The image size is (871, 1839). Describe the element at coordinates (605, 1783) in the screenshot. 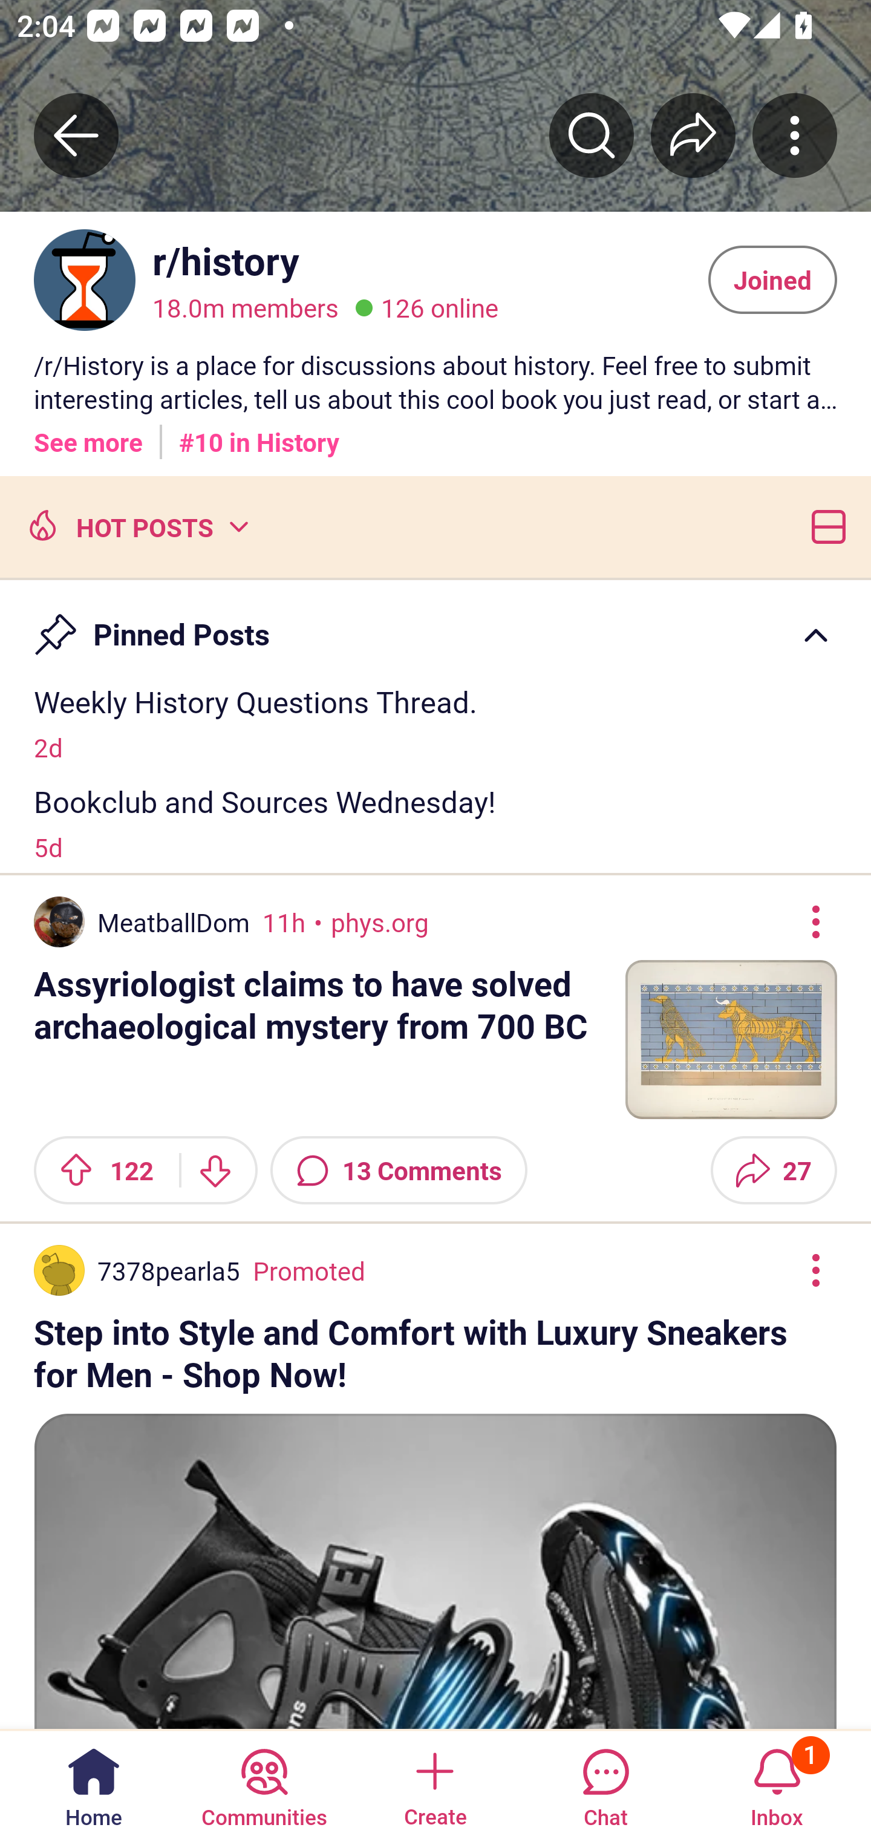

I see `Chat` at that location.